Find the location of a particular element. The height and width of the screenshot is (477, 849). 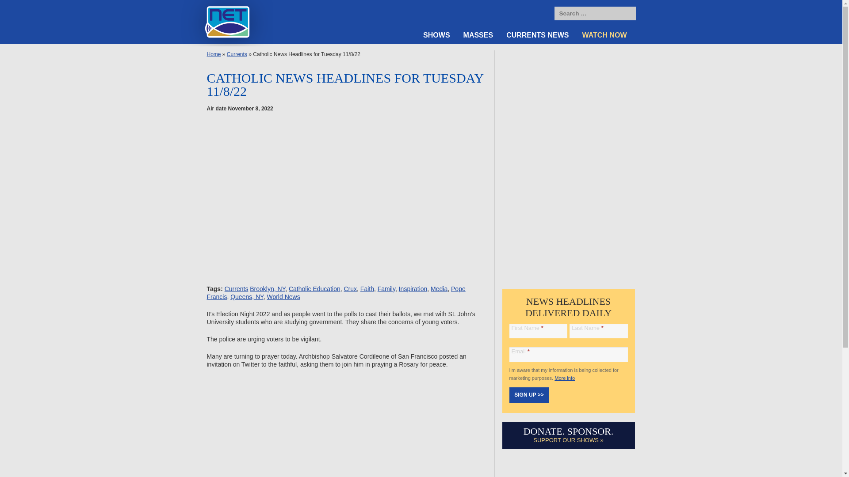

Crux is located at coordinates (350, 289).